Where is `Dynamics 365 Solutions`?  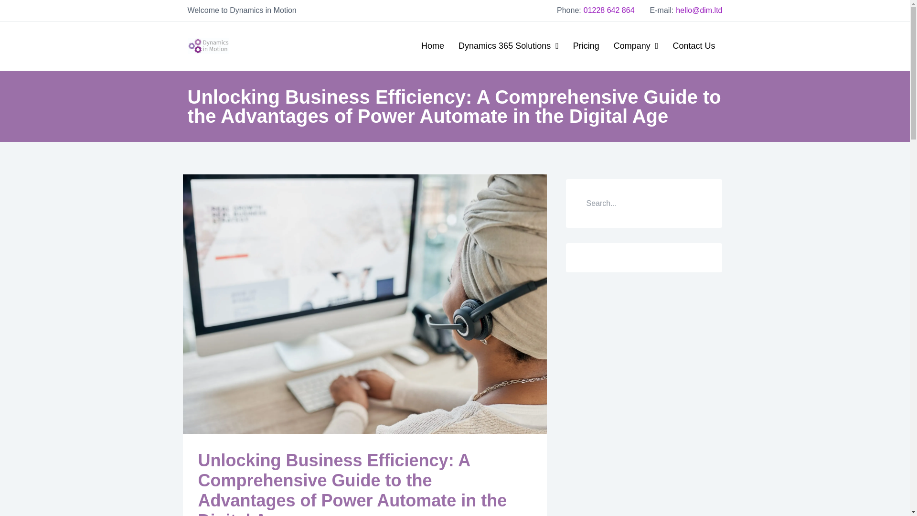
Dynamics 365 Solutions is located at coordinates (508, 46).